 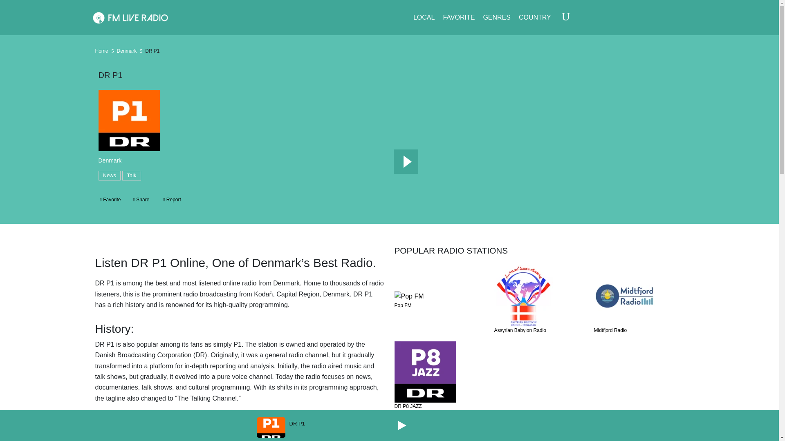 I want to click on FAVORITE, so click(x=459, y=18).